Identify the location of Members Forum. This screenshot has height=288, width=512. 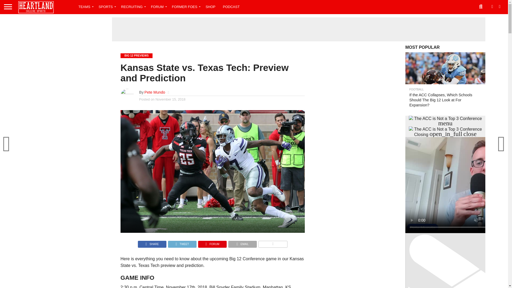
(158, 6).